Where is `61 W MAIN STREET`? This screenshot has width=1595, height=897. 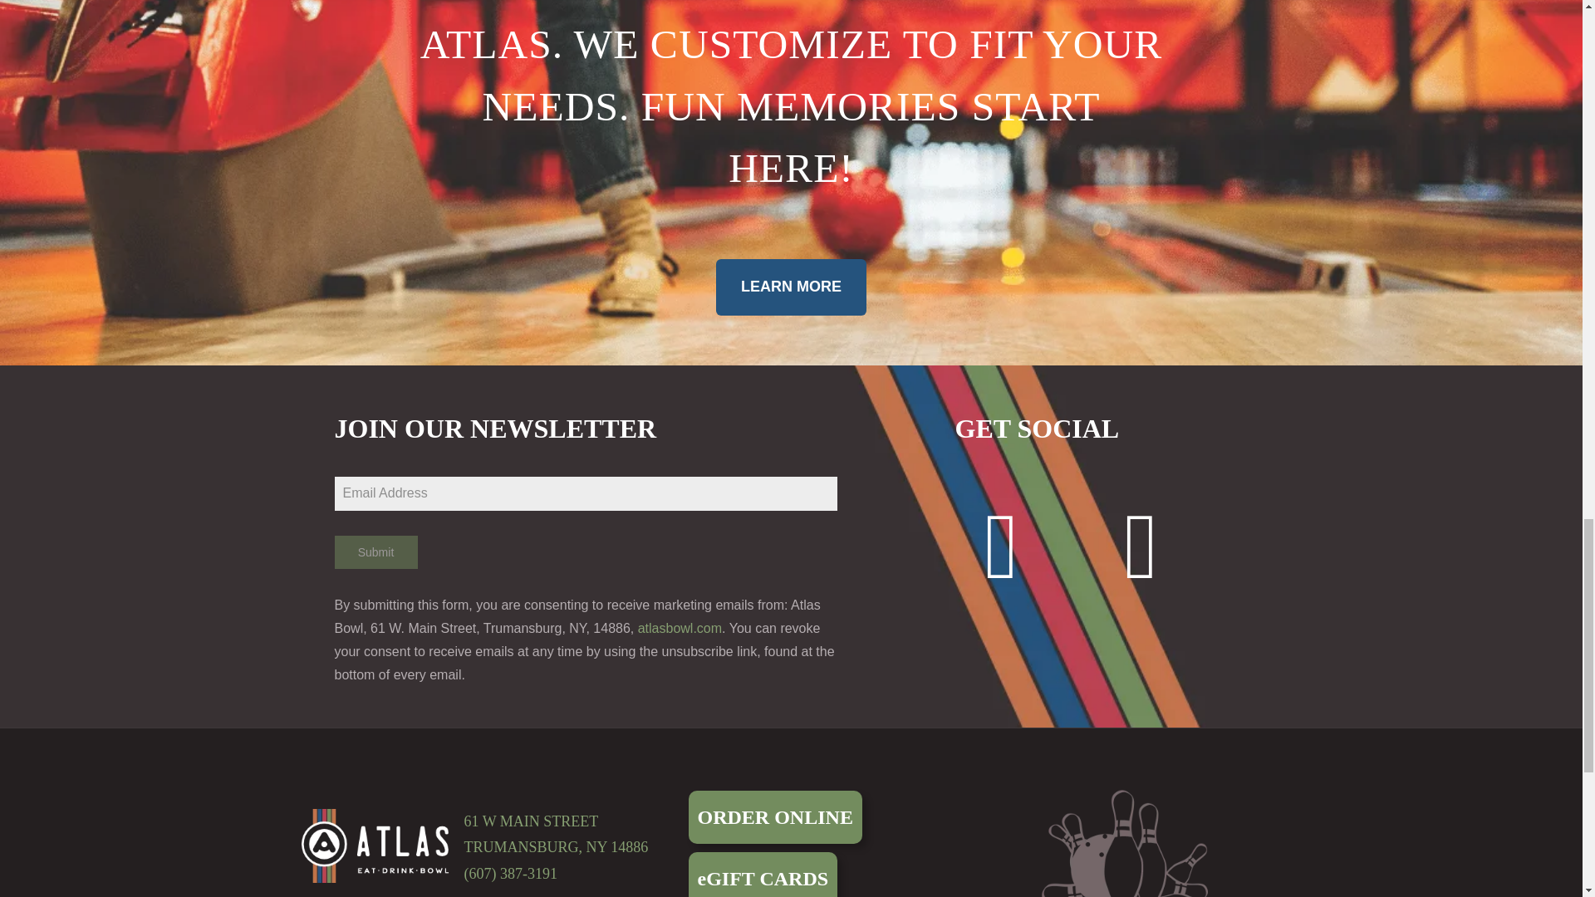 61 W MAIN STREET is located at coordinates (531, 821).